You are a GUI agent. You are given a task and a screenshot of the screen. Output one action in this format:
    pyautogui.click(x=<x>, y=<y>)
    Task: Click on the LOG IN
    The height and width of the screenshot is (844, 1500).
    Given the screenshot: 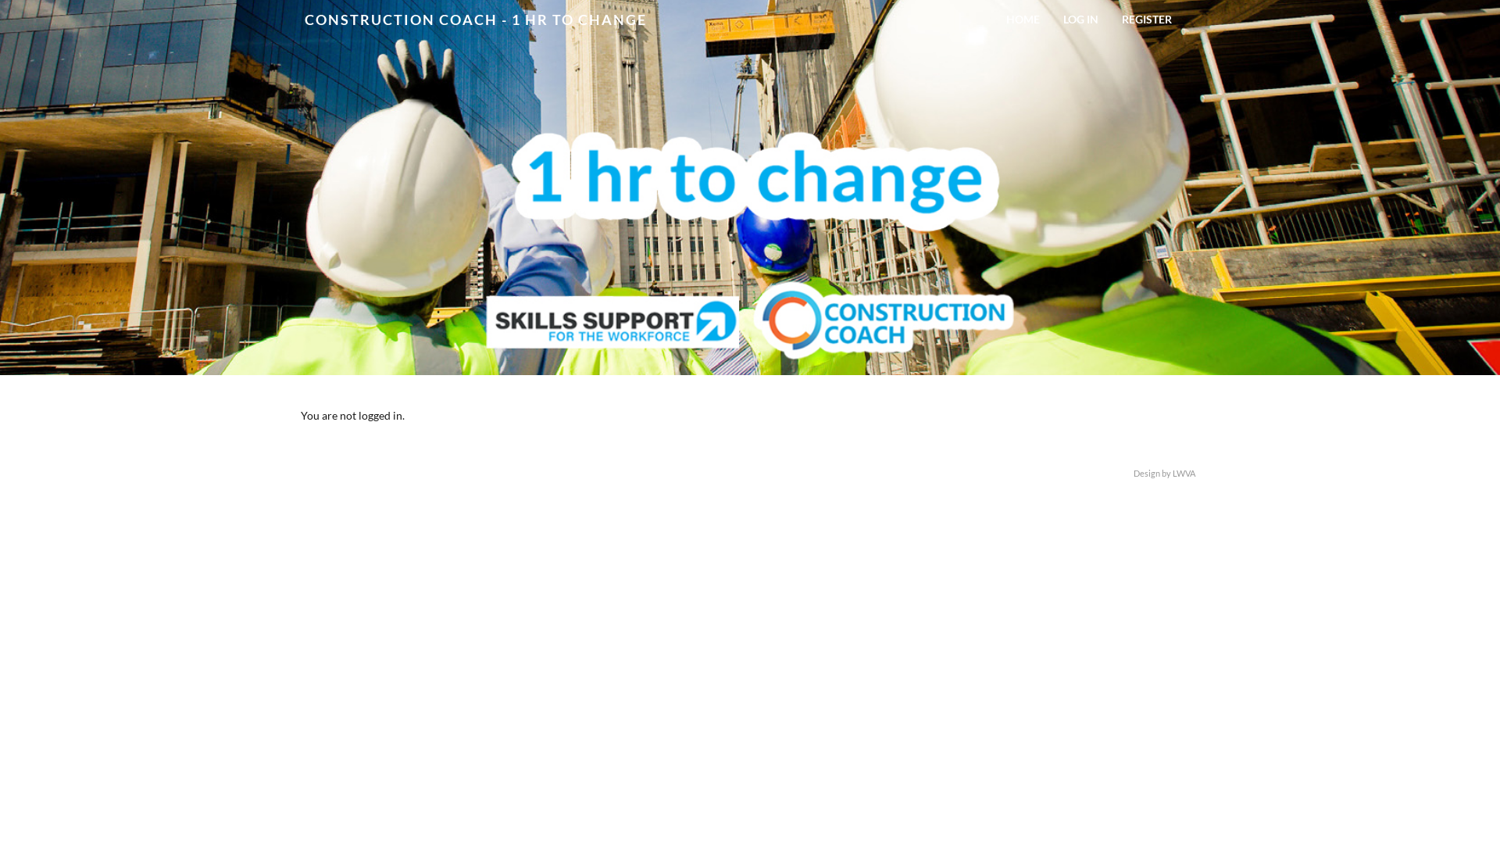 What is the action you would take?
    pyautogui.click(x=1081, y=16)
    